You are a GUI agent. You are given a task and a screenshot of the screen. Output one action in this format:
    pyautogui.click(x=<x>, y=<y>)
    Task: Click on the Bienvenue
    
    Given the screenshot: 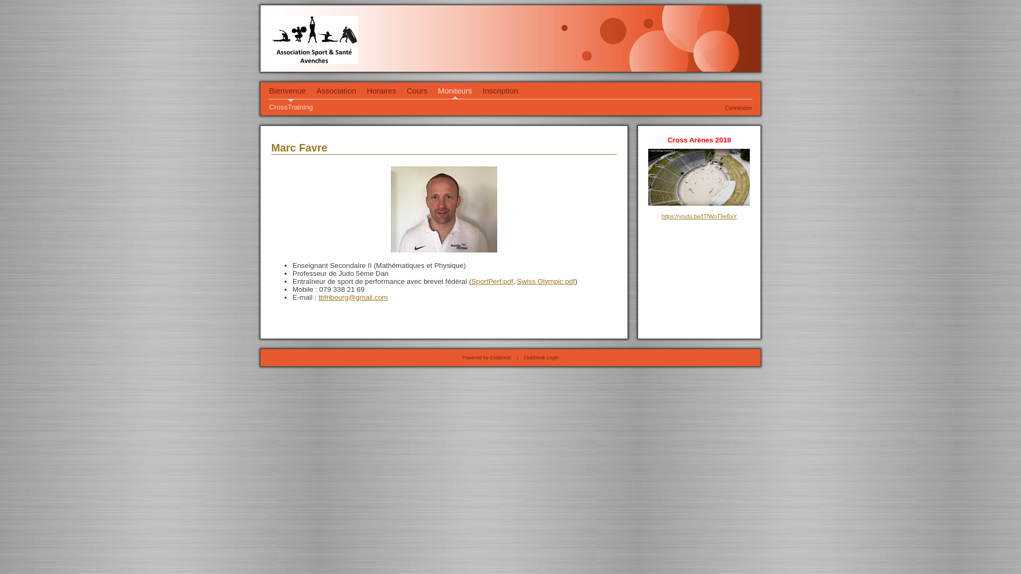 What is the action you would take?
    pyautogui.click(x=287, y=91)
    